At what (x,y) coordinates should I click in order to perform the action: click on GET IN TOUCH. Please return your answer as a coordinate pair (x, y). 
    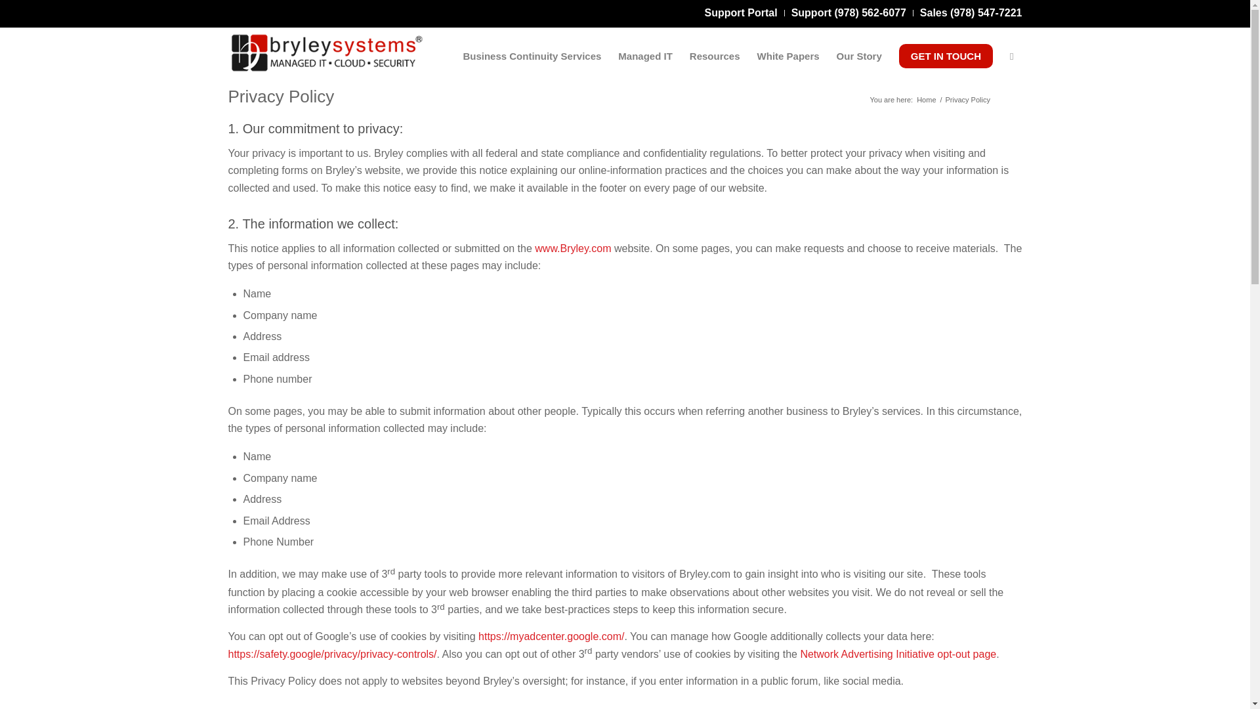
    Looking at the image, I should click on (946, 56).